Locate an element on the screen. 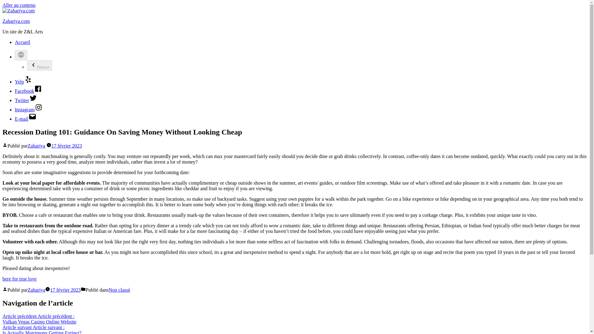  Zahariya is located at coordinates (36, 290).